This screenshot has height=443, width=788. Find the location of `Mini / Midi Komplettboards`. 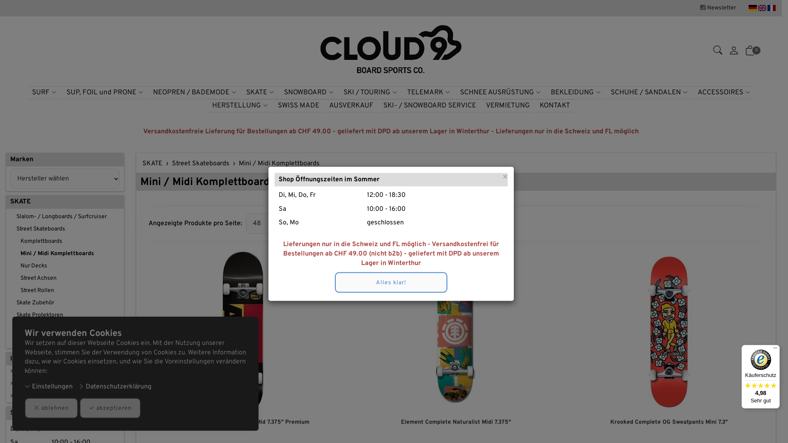

Mini / Midi Komplettboards is located at coordinates (208, 182).